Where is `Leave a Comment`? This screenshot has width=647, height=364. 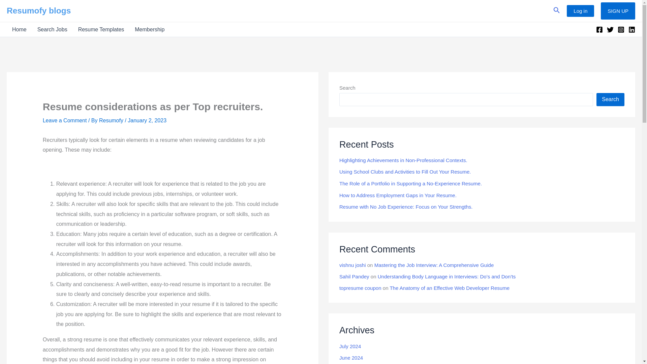
Leave a Comment is located at coordinates (65, 120).